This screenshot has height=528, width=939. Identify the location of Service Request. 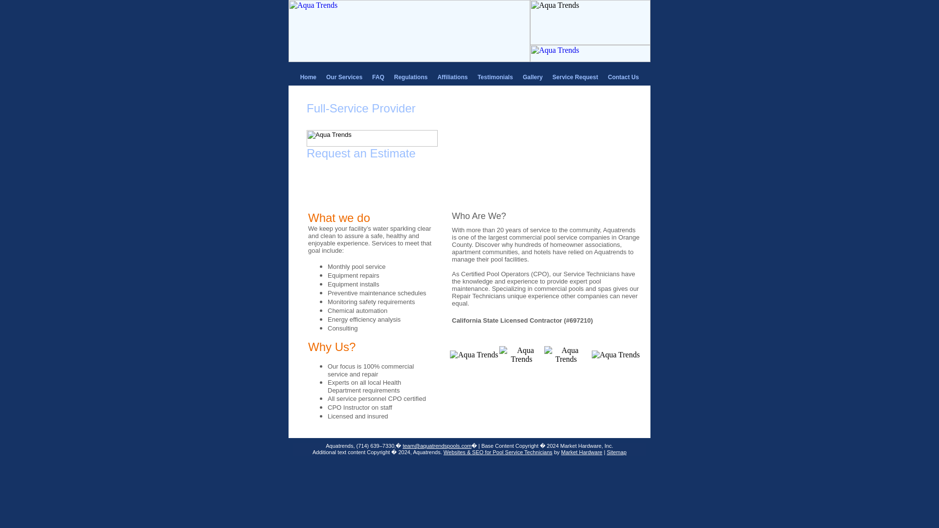
(361, 166).